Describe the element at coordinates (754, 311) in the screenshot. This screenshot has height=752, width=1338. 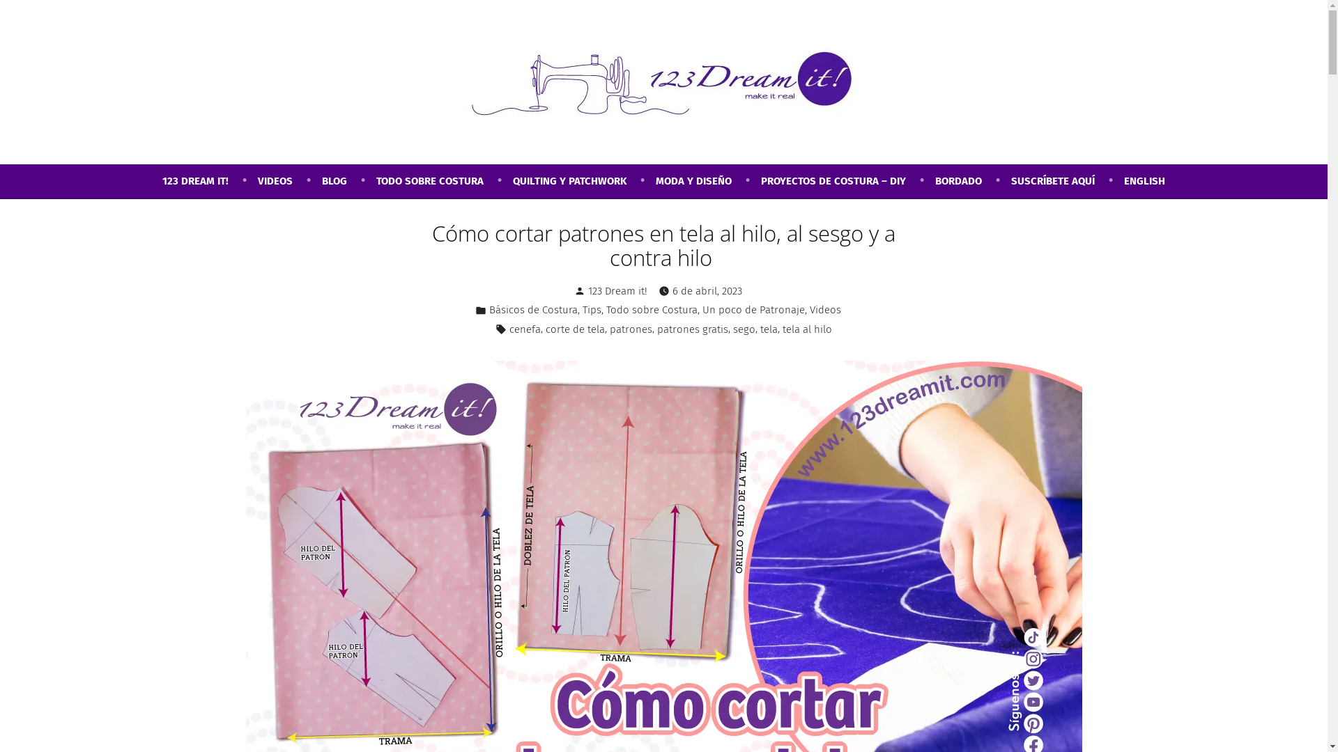
I see `Un poco de Patronaje` at that location.